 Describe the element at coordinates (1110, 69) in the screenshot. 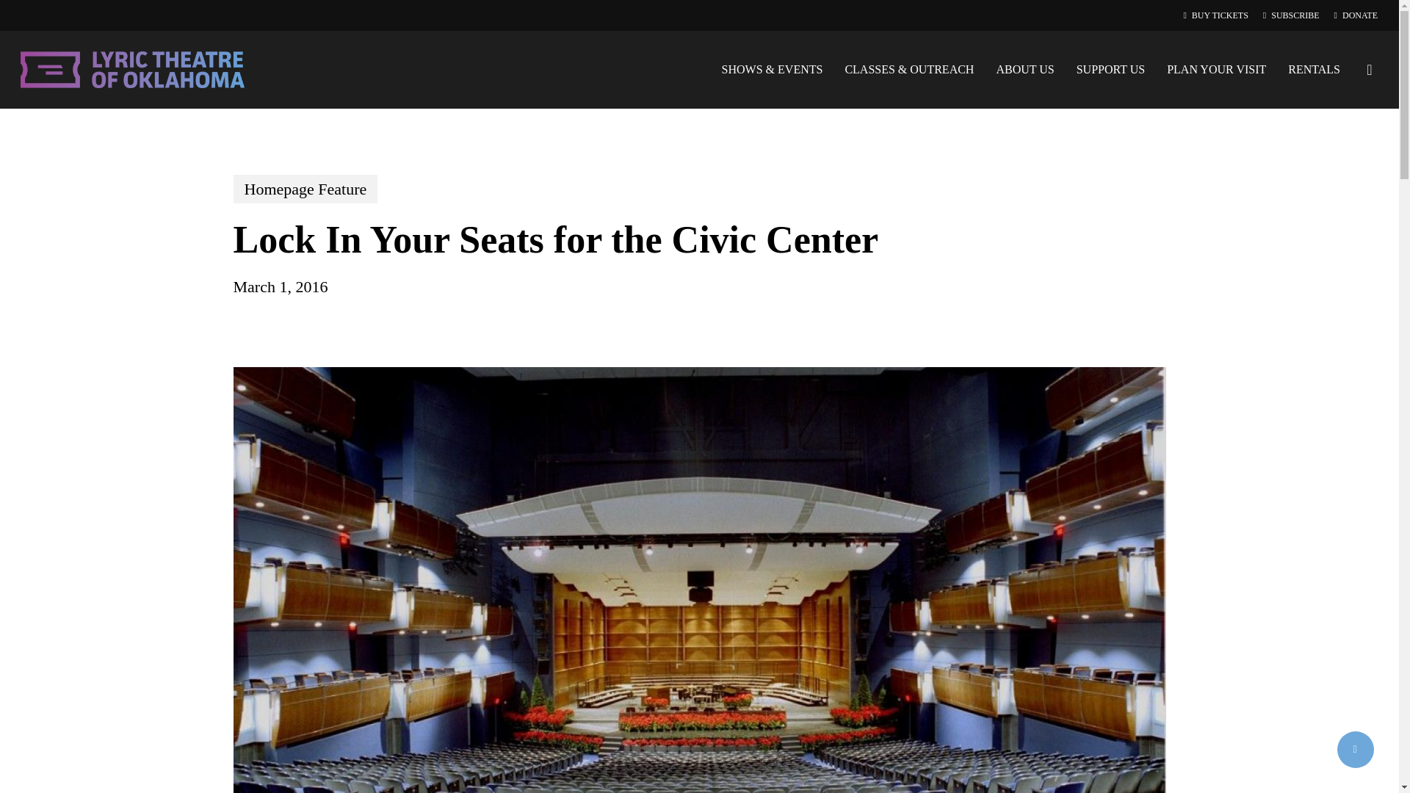

I see `SUPPORT US` at that location.